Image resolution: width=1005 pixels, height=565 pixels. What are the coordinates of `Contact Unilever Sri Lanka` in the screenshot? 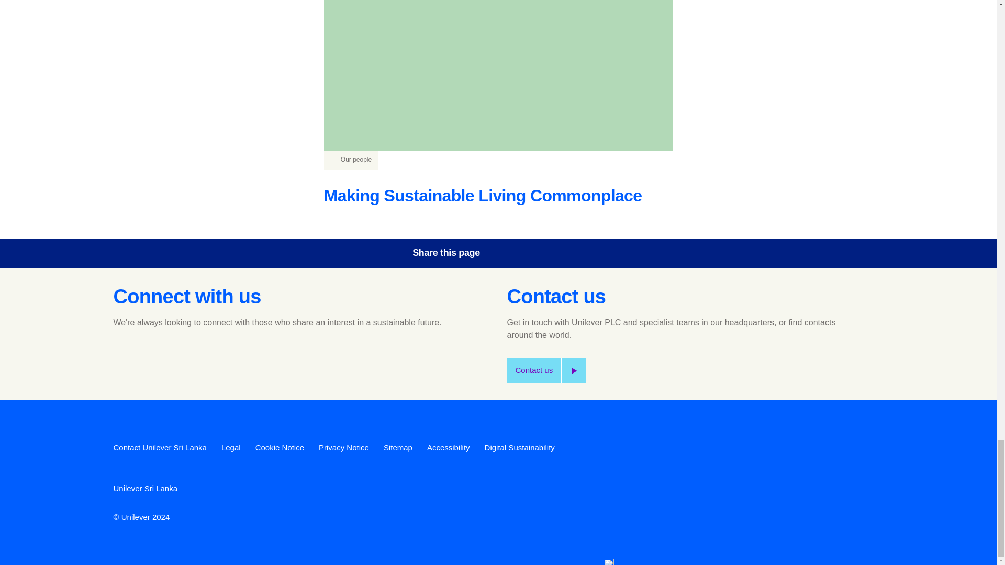 It's located at (159, 447).